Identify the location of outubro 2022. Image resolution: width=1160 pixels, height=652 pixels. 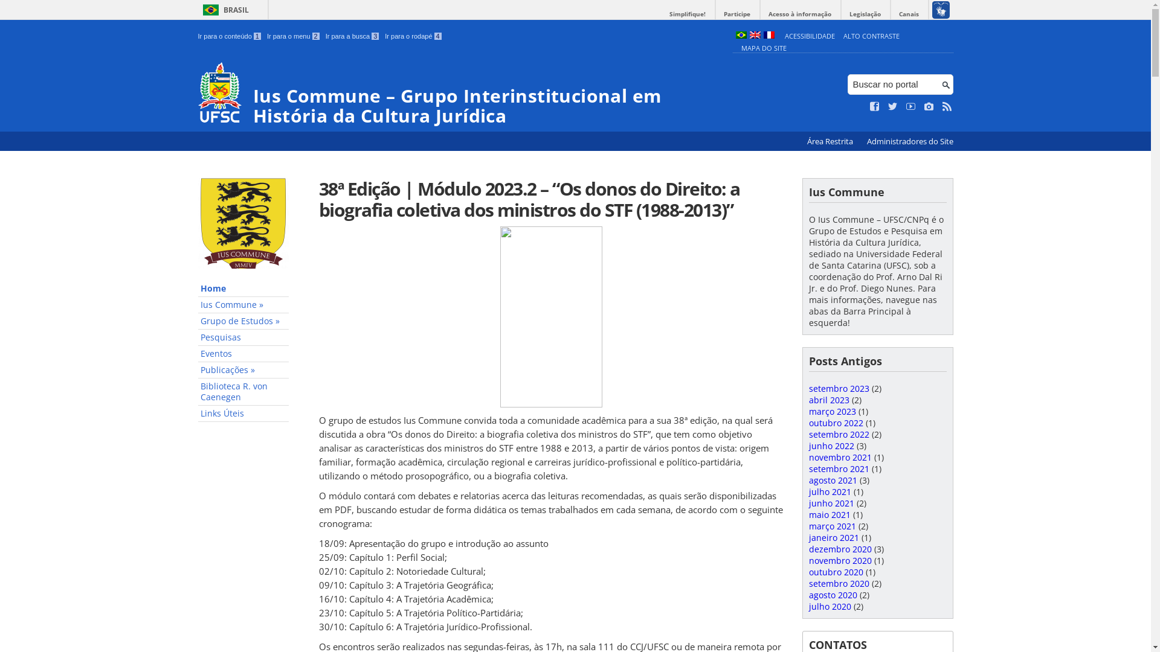
(836, 423).